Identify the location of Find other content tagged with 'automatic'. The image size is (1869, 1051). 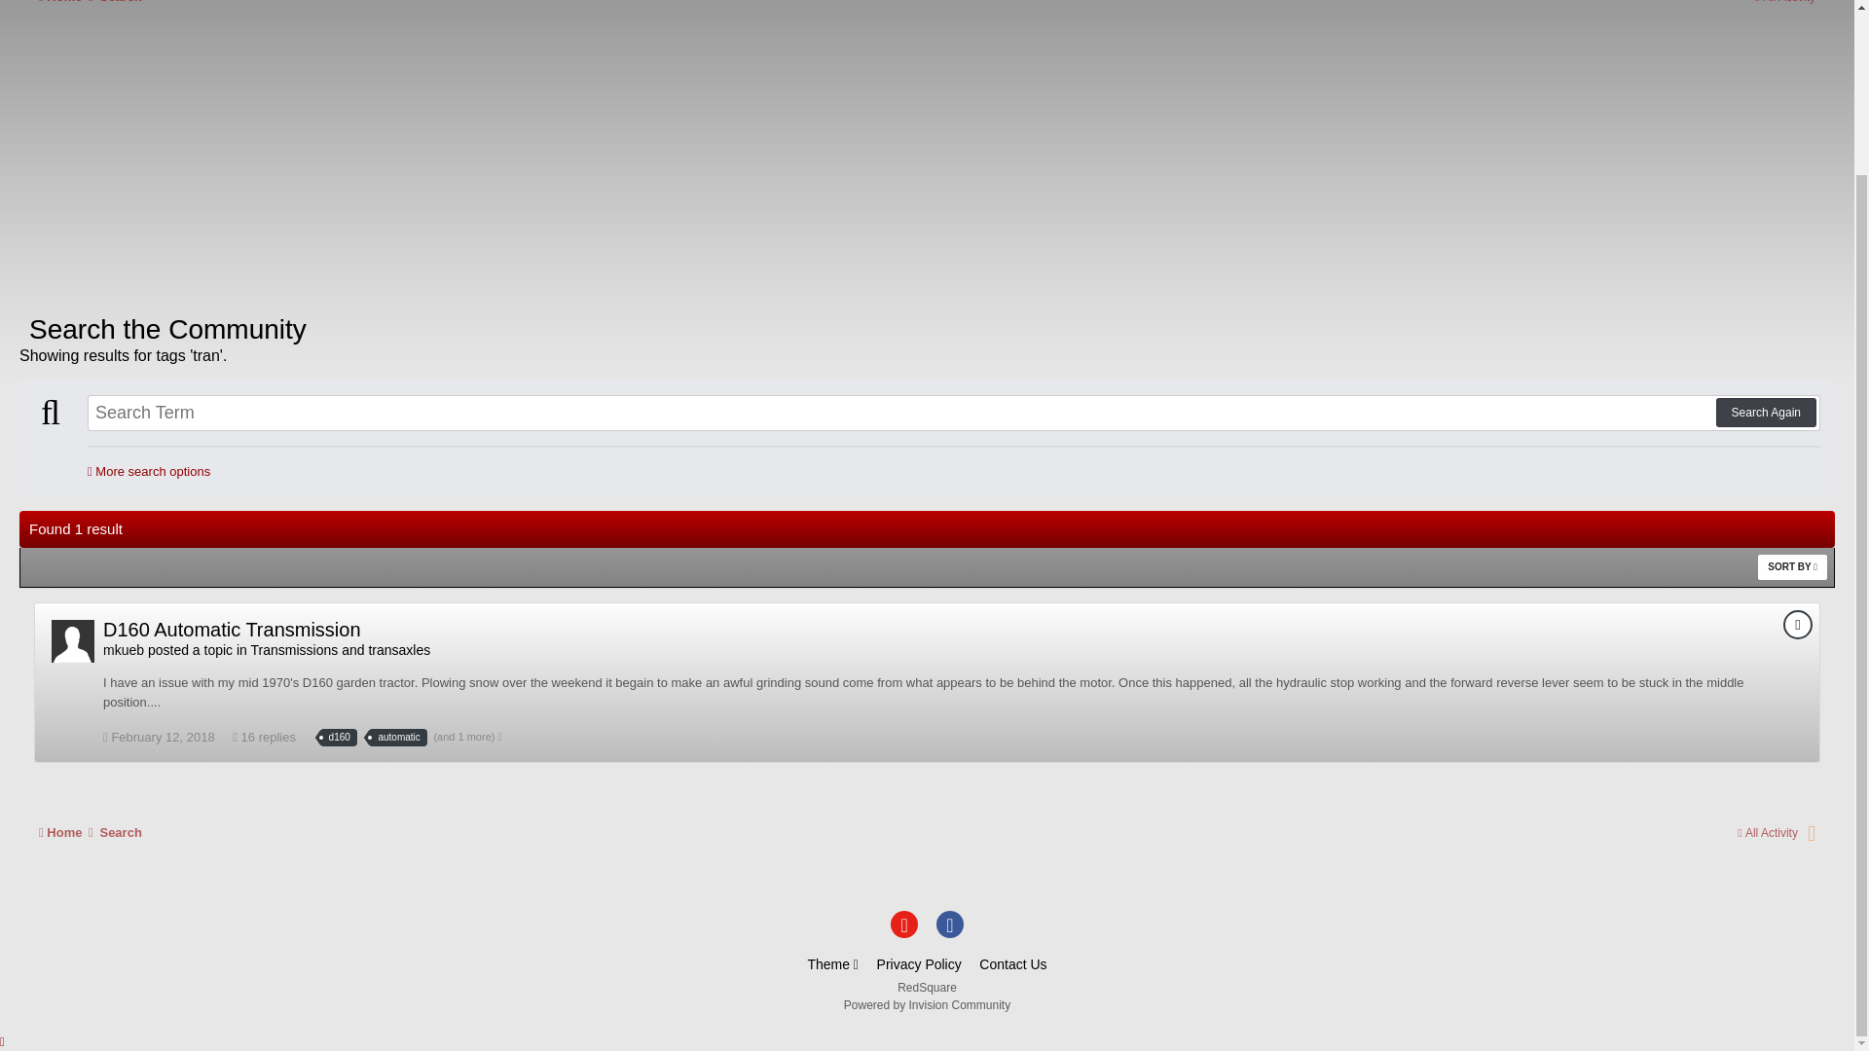
(397, 738).